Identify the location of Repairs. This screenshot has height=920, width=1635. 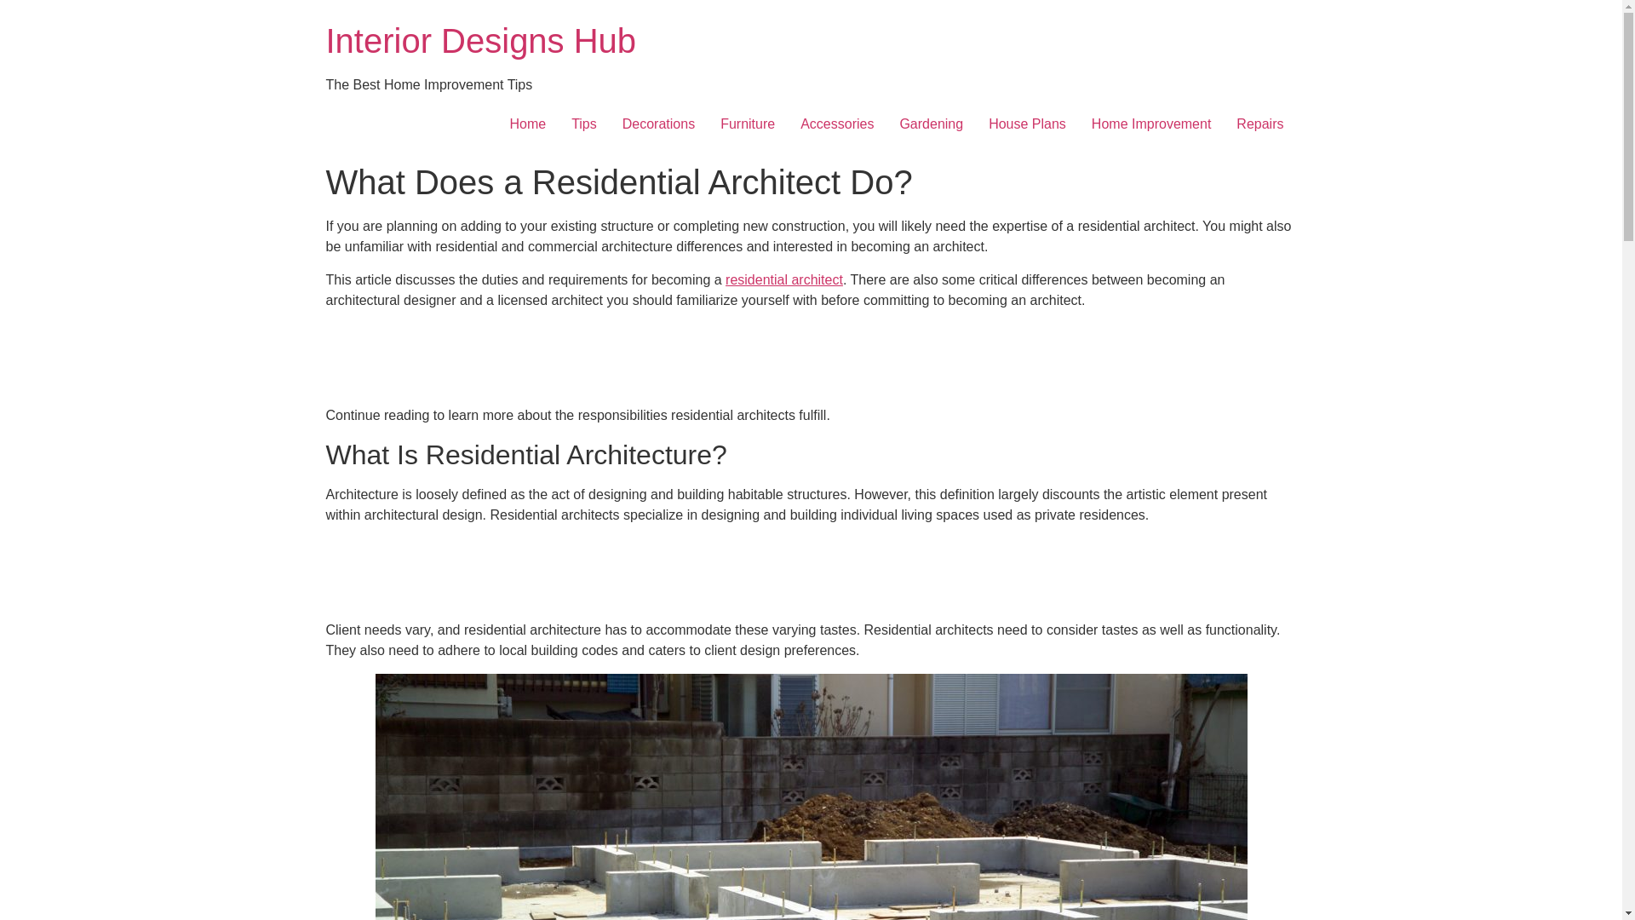
(1259, 124).